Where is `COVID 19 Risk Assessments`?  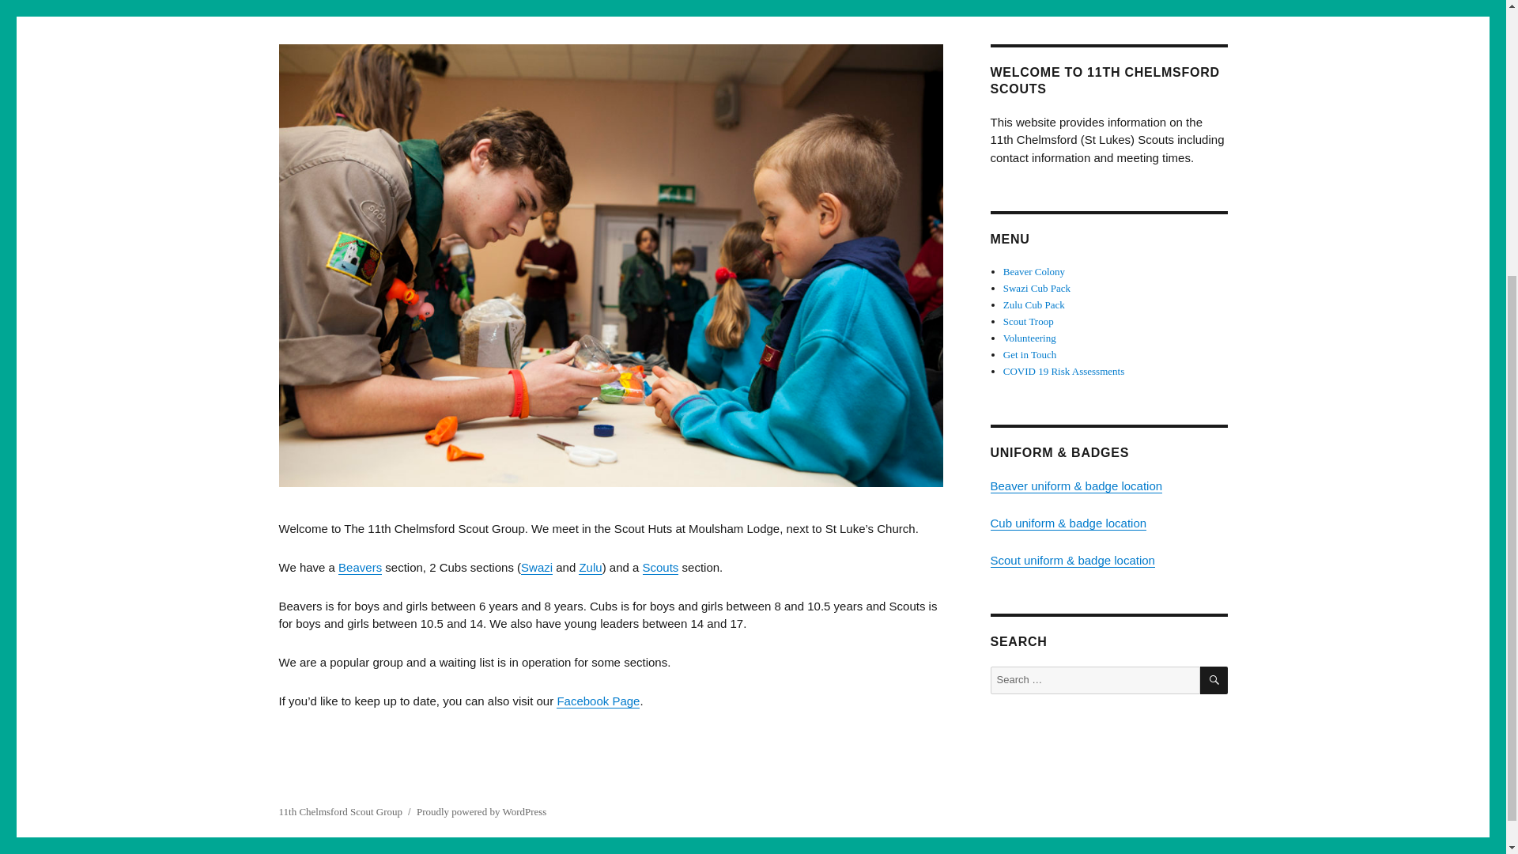 COVID 19 Risk Assessments is located at coordinates (1064, 372).